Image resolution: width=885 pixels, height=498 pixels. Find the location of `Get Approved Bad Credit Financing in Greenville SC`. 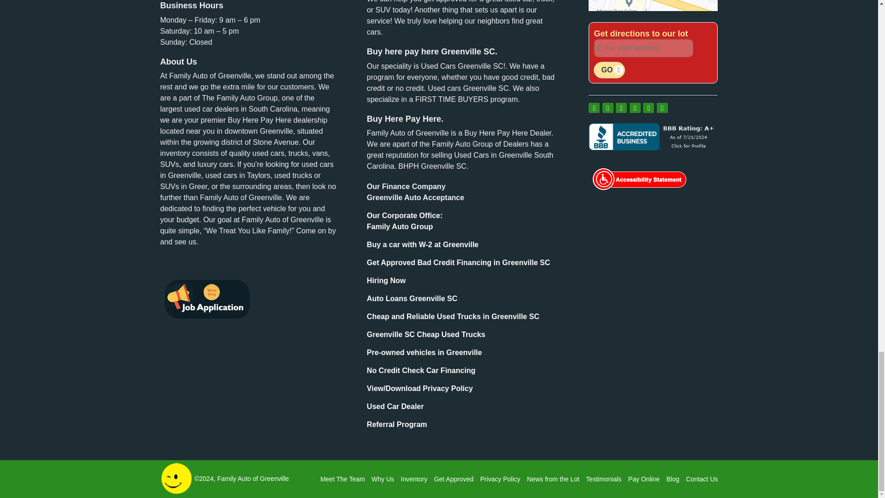

Get Approved Bad Credit Financing in Greenville SC is located at coordinates (459, 262).